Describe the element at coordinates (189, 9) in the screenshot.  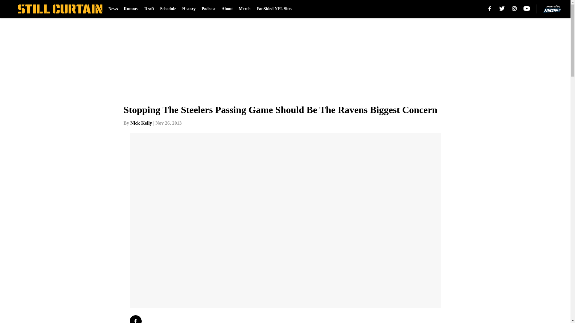
I see `History` at that location.